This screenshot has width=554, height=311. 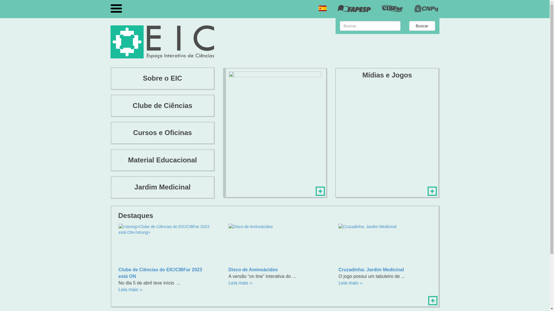 I want to click on Jardim Medicinal, so click(x=163, y=187).